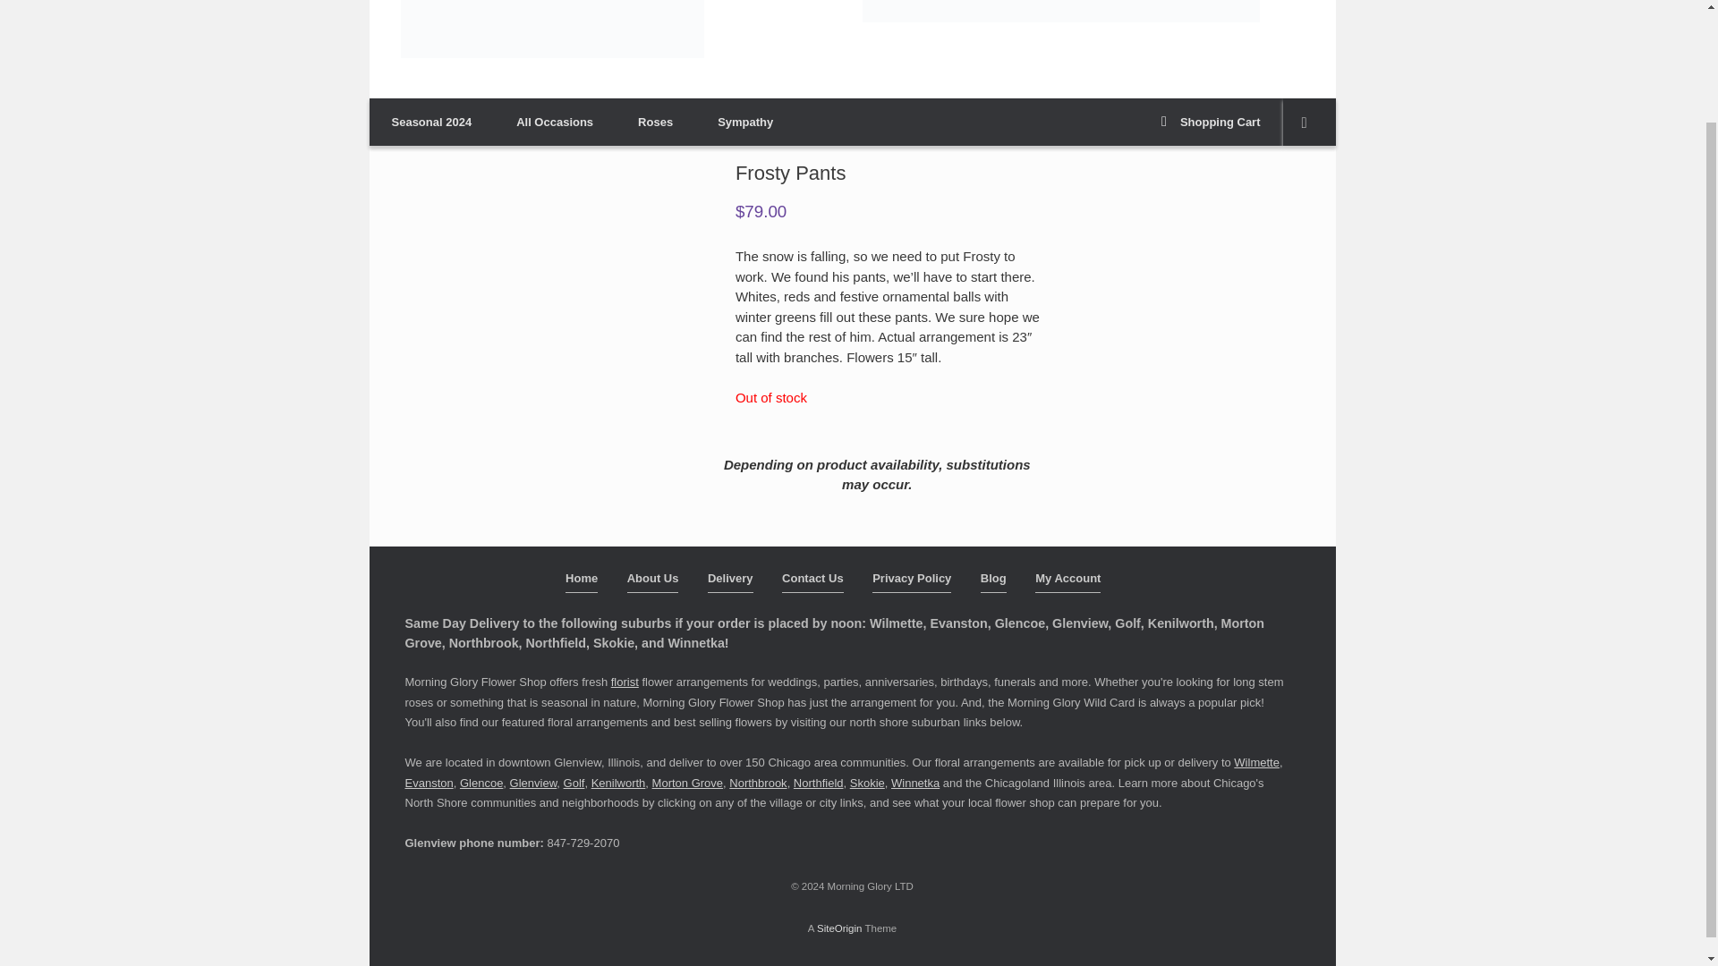  Describe the element at coordinates (839, 928) in the screenshot. I see `SiteOrigin` at that location.